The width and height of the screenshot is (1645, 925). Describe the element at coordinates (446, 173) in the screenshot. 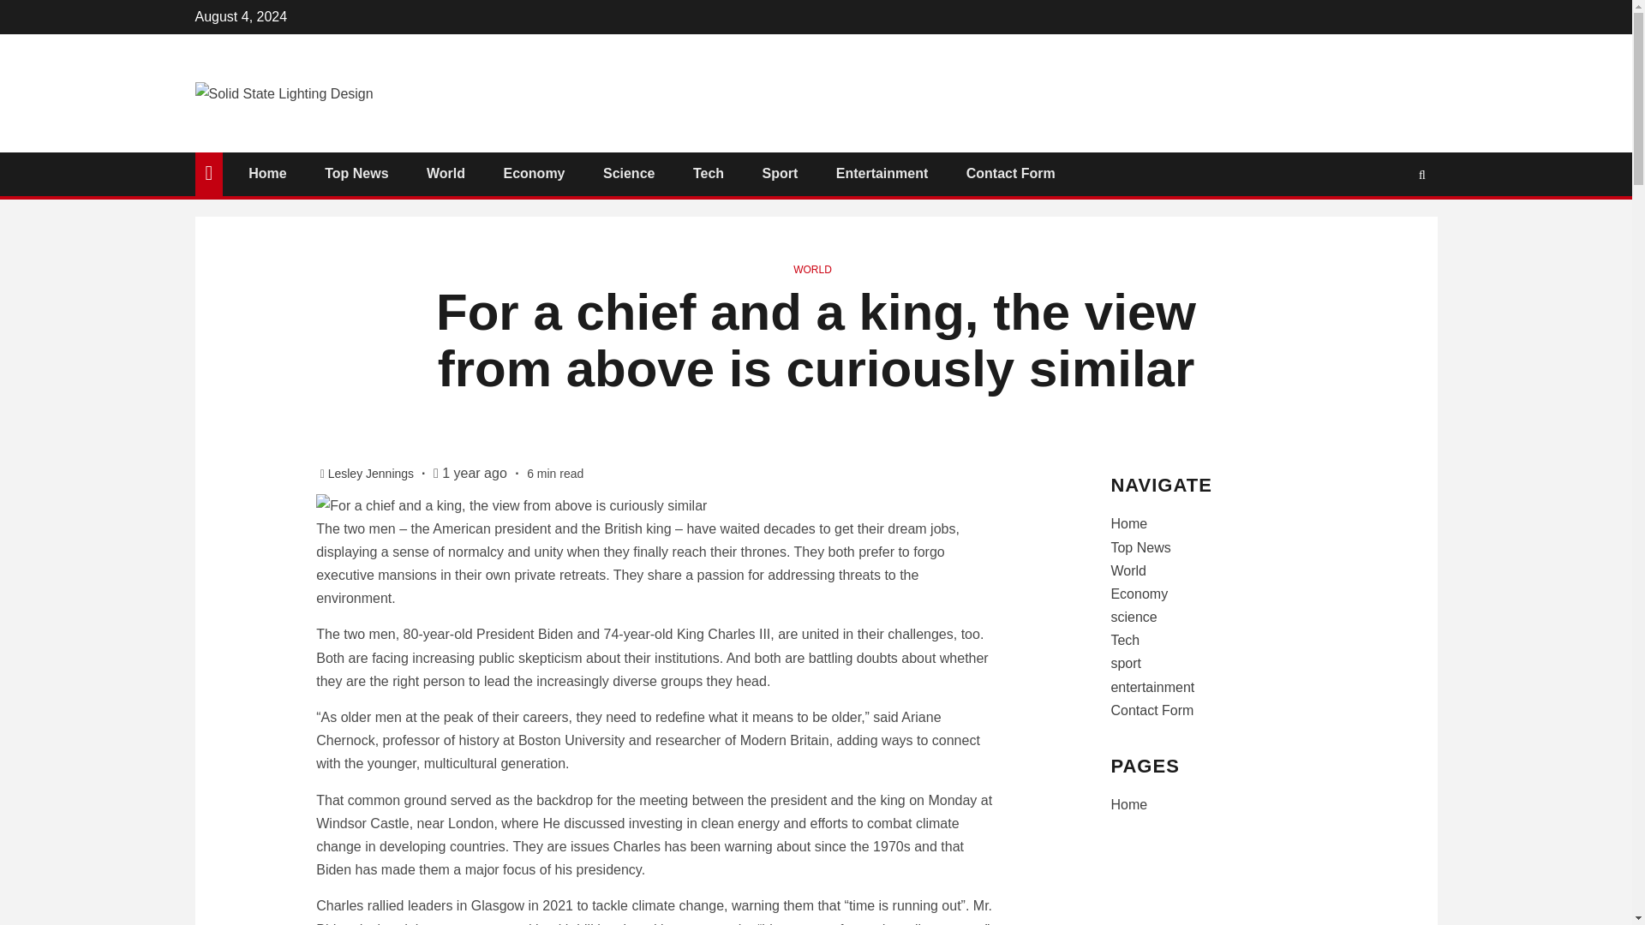

I see `World` at that location.